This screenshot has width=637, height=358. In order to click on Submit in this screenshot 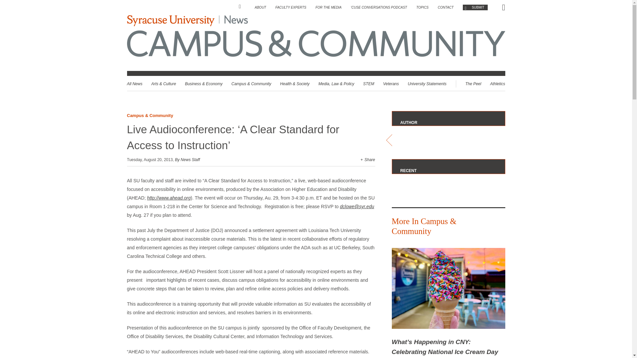, I will do `click(475, 7)`.